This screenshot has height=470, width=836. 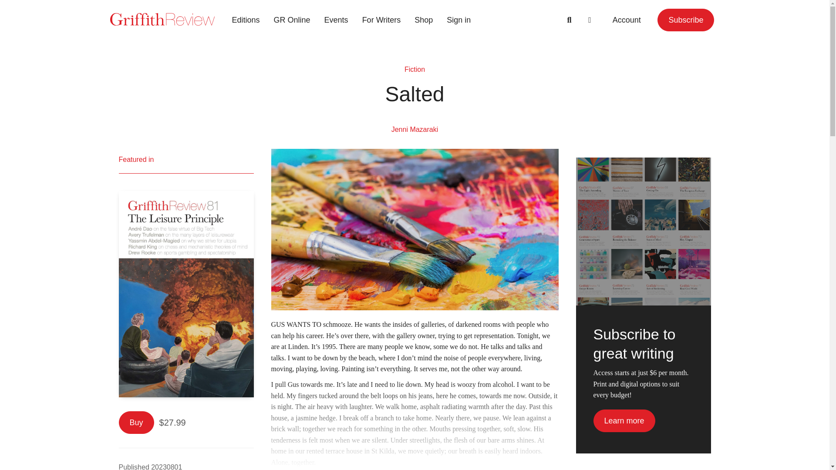 What do you see at coordinates (381, 20) in the screenshot?
I see `For Writers` at bounding box center [381, 20].